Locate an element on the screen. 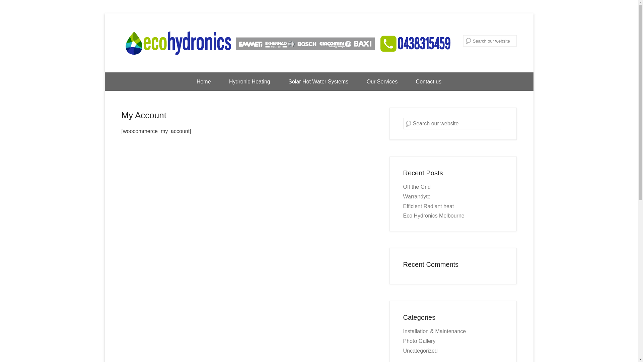 This screenshot has width=643, height=362. Warrandyte is located at coordinates (417, 196).